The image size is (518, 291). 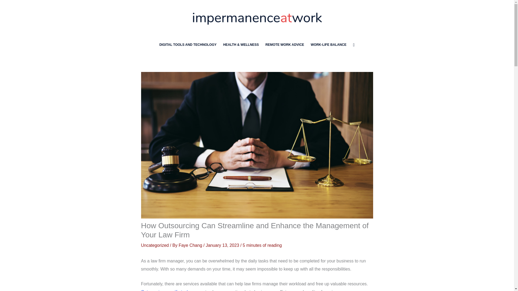 What do you see at coordinates (328, 45) in the screenshot?
I see `WORK-LIFE BALANCE` at bounding box center [328, 45].